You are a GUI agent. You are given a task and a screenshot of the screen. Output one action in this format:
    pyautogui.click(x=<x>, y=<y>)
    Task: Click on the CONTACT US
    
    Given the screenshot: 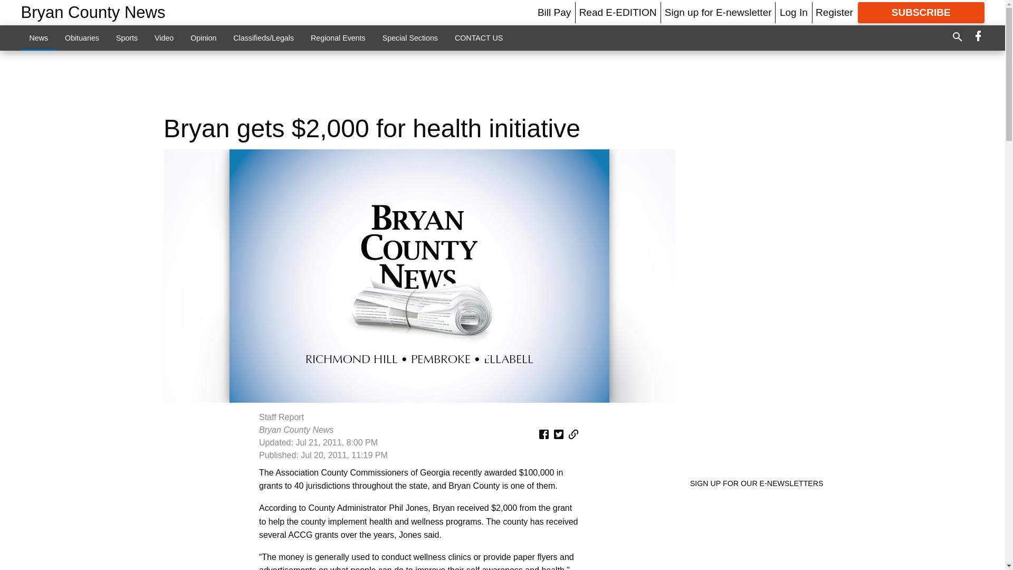 What is the action you would take?
    pyautogui.click(x=479, y=37)
    